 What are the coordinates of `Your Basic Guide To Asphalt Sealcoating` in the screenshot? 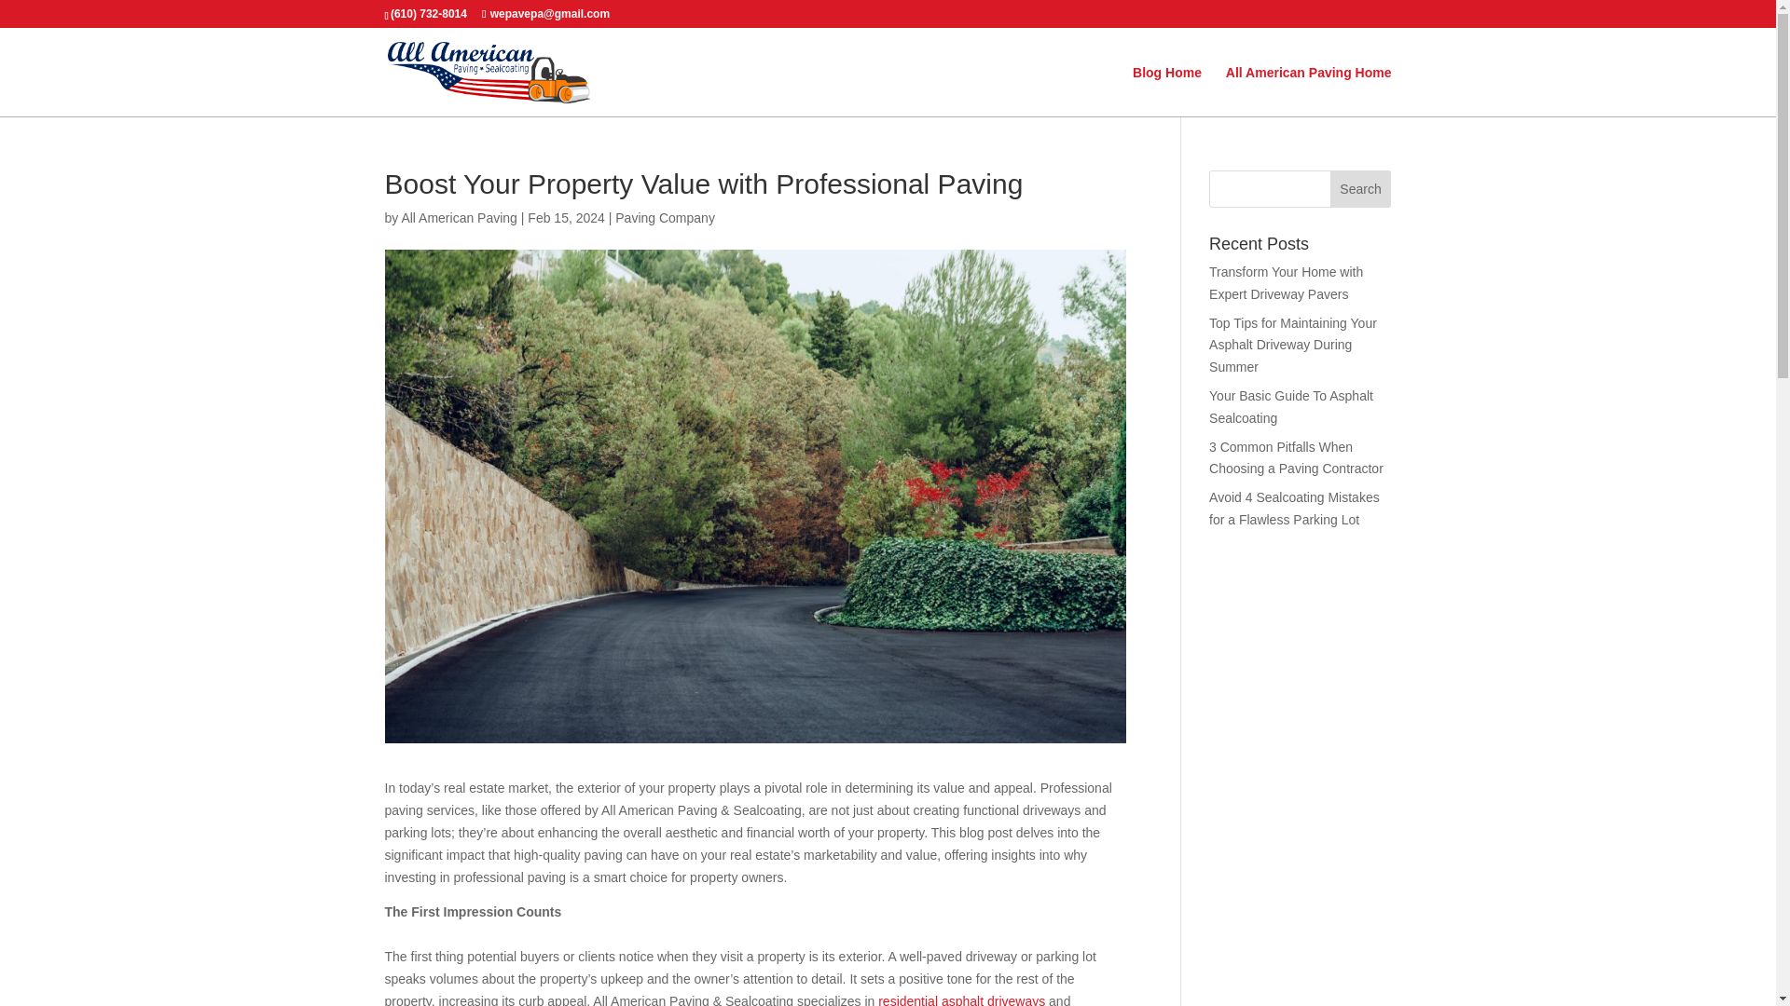 It's located at (1290, 406).